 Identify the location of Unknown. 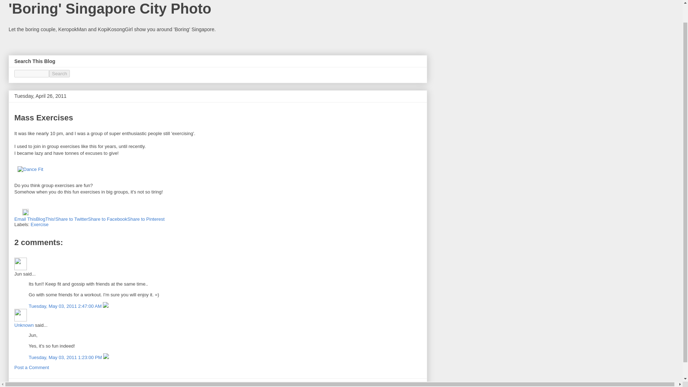
(20, 315).